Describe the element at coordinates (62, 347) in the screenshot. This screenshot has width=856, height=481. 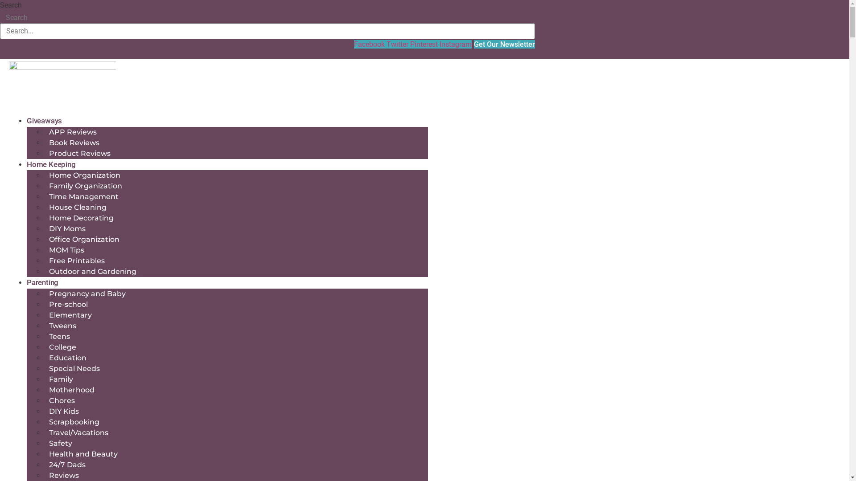
I see `College` at that location.